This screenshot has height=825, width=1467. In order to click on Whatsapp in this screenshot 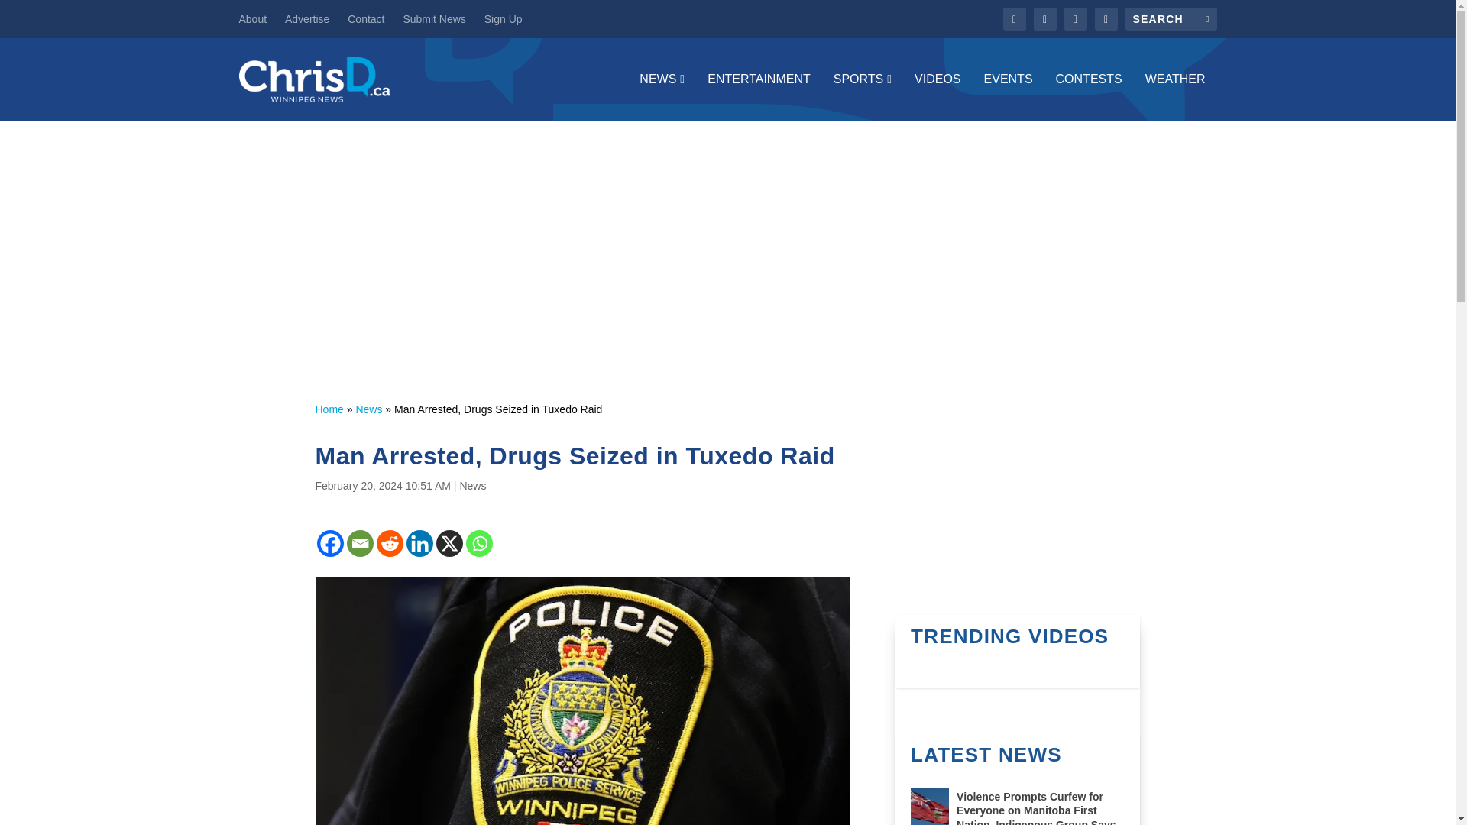, I will do `click(480, 544)`.